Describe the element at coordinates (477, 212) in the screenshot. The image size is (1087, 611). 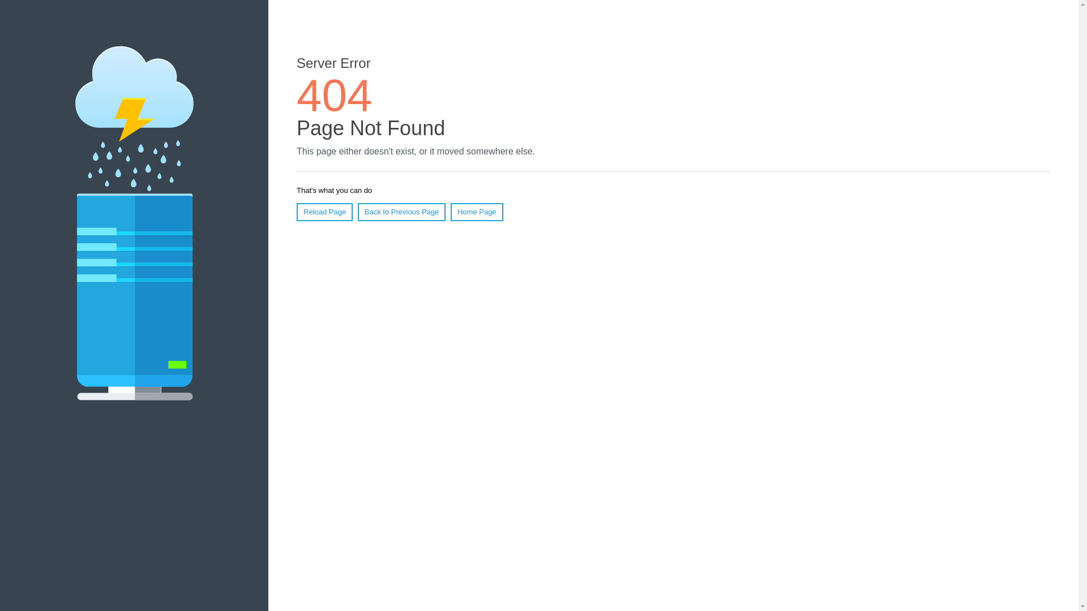
I see `Home Page` at that location.